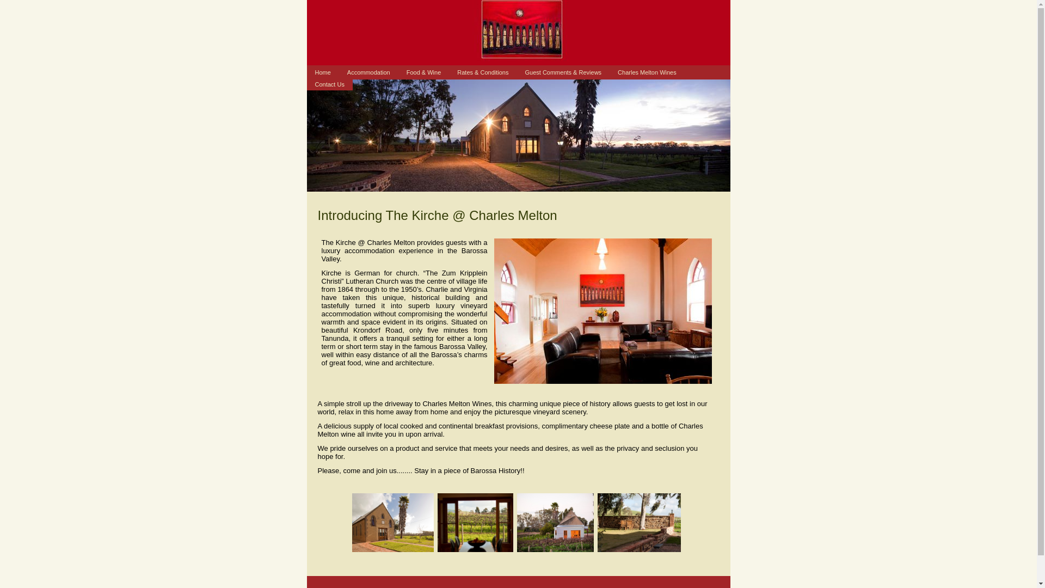 The width and height of the screenshot is (1045, 588). I want to click on Contact Us, so click(330, 84).